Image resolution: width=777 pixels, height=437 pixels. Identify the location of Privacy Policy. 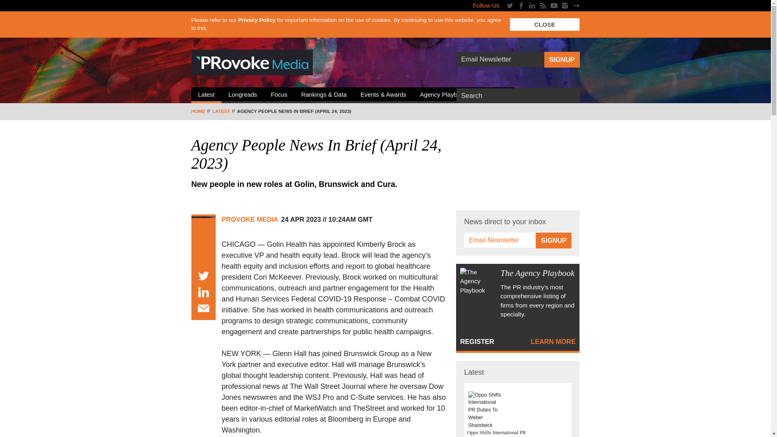
(256, 20).